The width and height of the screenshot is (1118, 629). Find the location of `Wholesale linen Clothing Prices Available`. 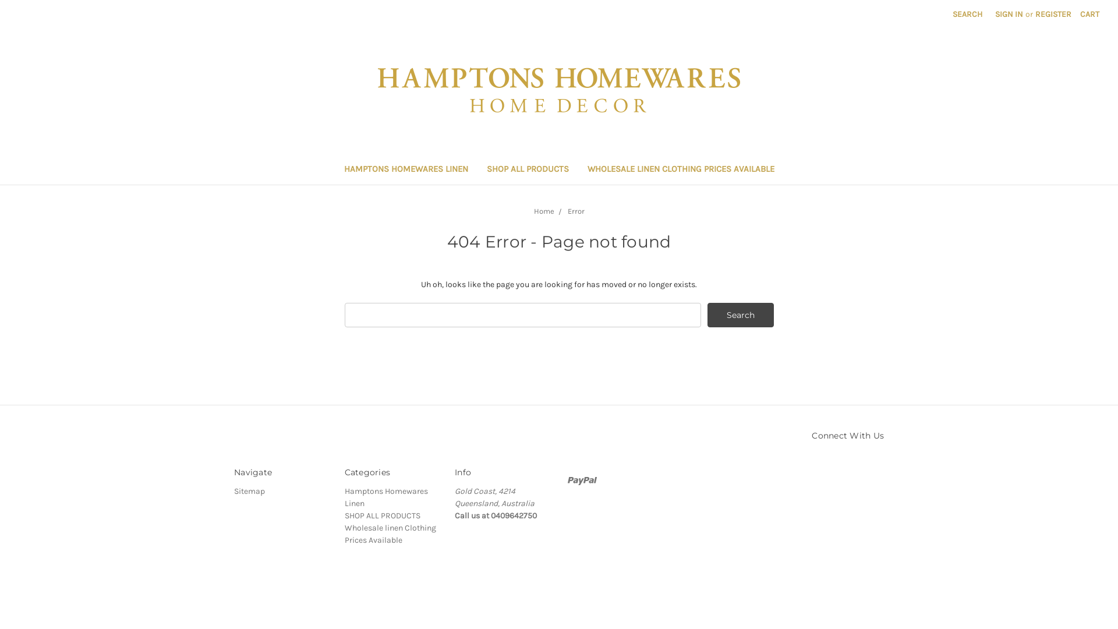

Wholesale linen Clothing Prices Available is located at coordinates (390, 534).